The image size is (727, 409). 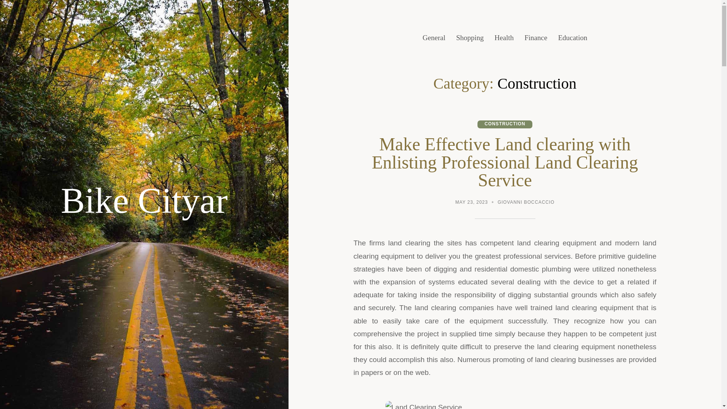 What do you see at coordinates (470, 38) in the screenshot?
I see `Shopping` at bounding box center [470, 38].